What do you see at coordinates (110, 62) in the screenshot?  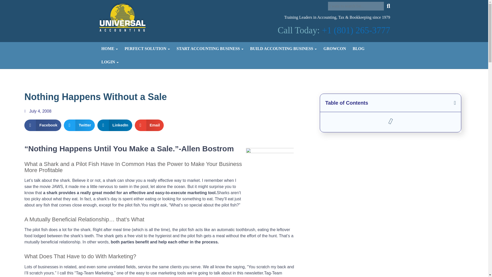 I see `LOGIN` at bounding box center [110, 62].